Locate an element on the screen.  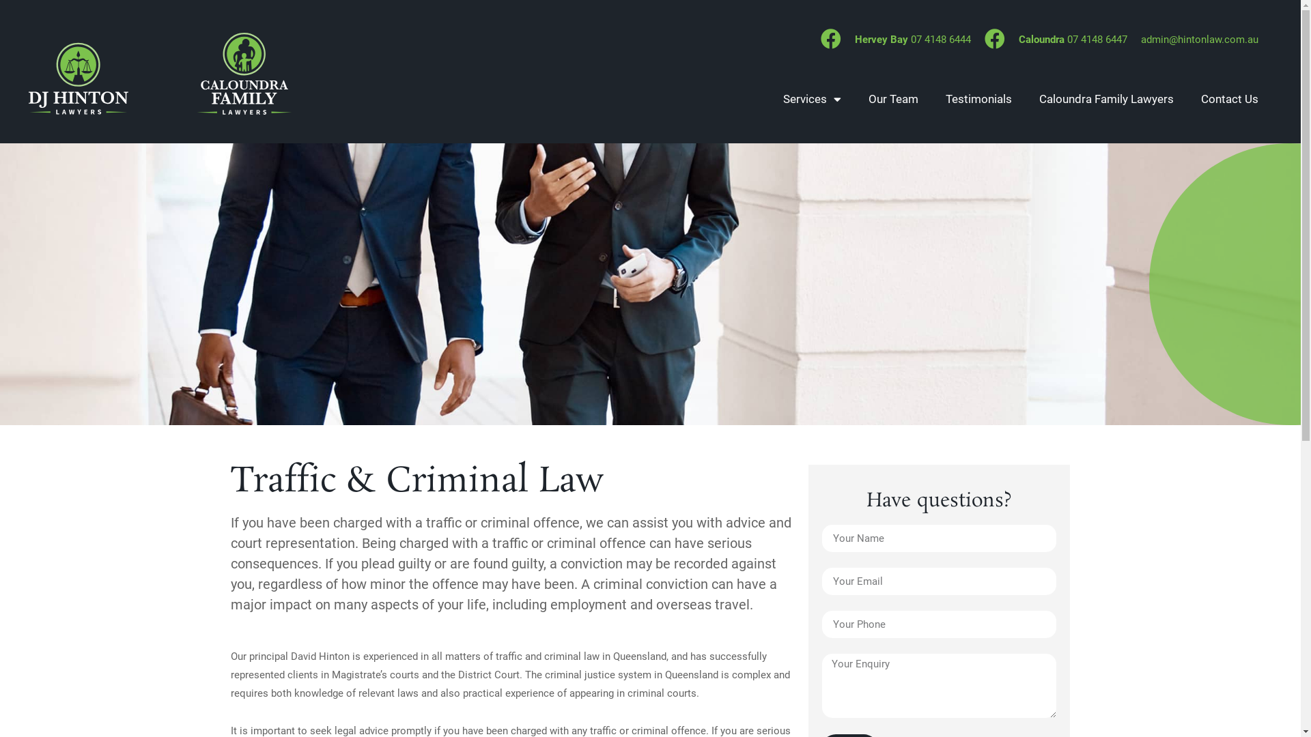
Caloundra Family Lawyers is located at coordinates (1106, 99).